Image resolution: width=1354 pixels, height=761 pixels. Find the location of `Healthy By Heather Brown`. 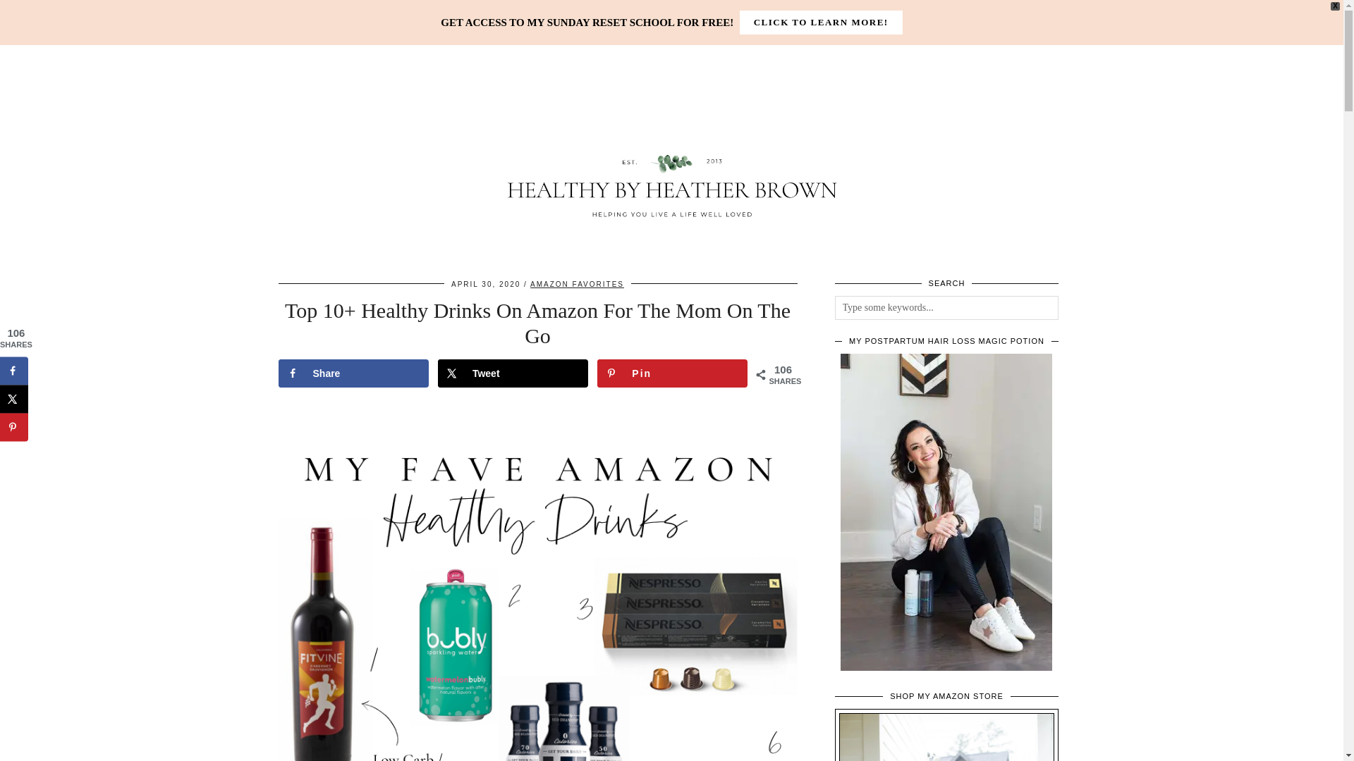

Healthy By Heather Brown is located at coordinates (671, 168).